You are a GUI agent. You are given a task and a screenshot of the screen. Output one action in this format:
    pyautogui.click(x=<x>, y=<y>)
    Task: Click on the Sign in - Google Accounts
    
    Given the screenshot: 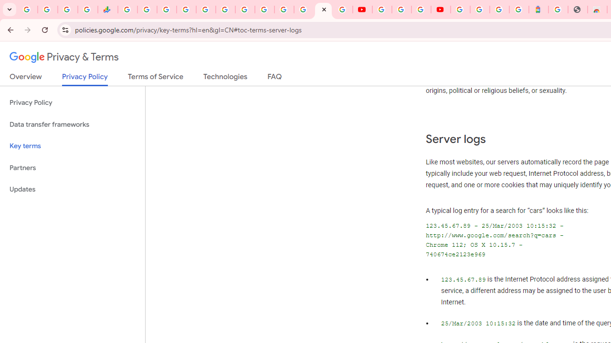 What is the action you would take?
    pyautogui.click(x=460, y=10)
    